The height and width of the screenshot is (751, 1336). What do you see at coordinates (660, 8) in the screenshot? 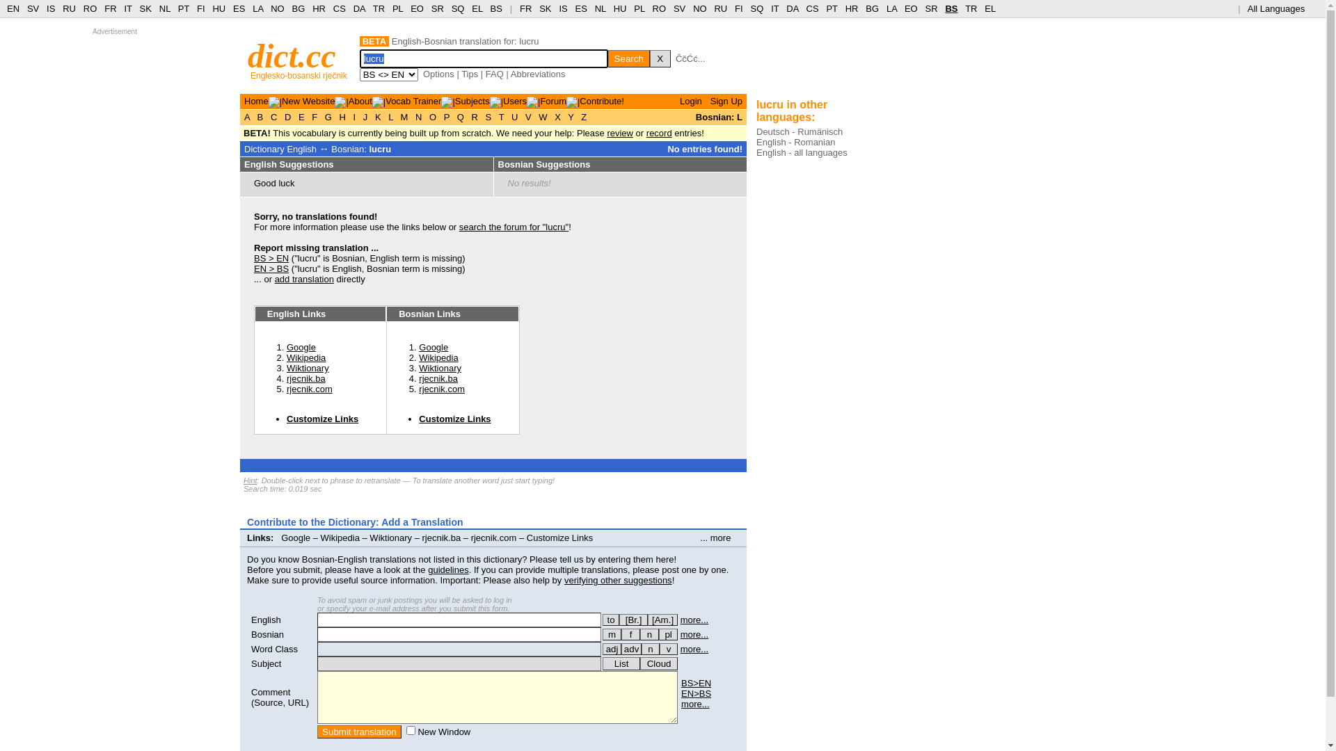
I see `RO` at bounding box center [660, 8].